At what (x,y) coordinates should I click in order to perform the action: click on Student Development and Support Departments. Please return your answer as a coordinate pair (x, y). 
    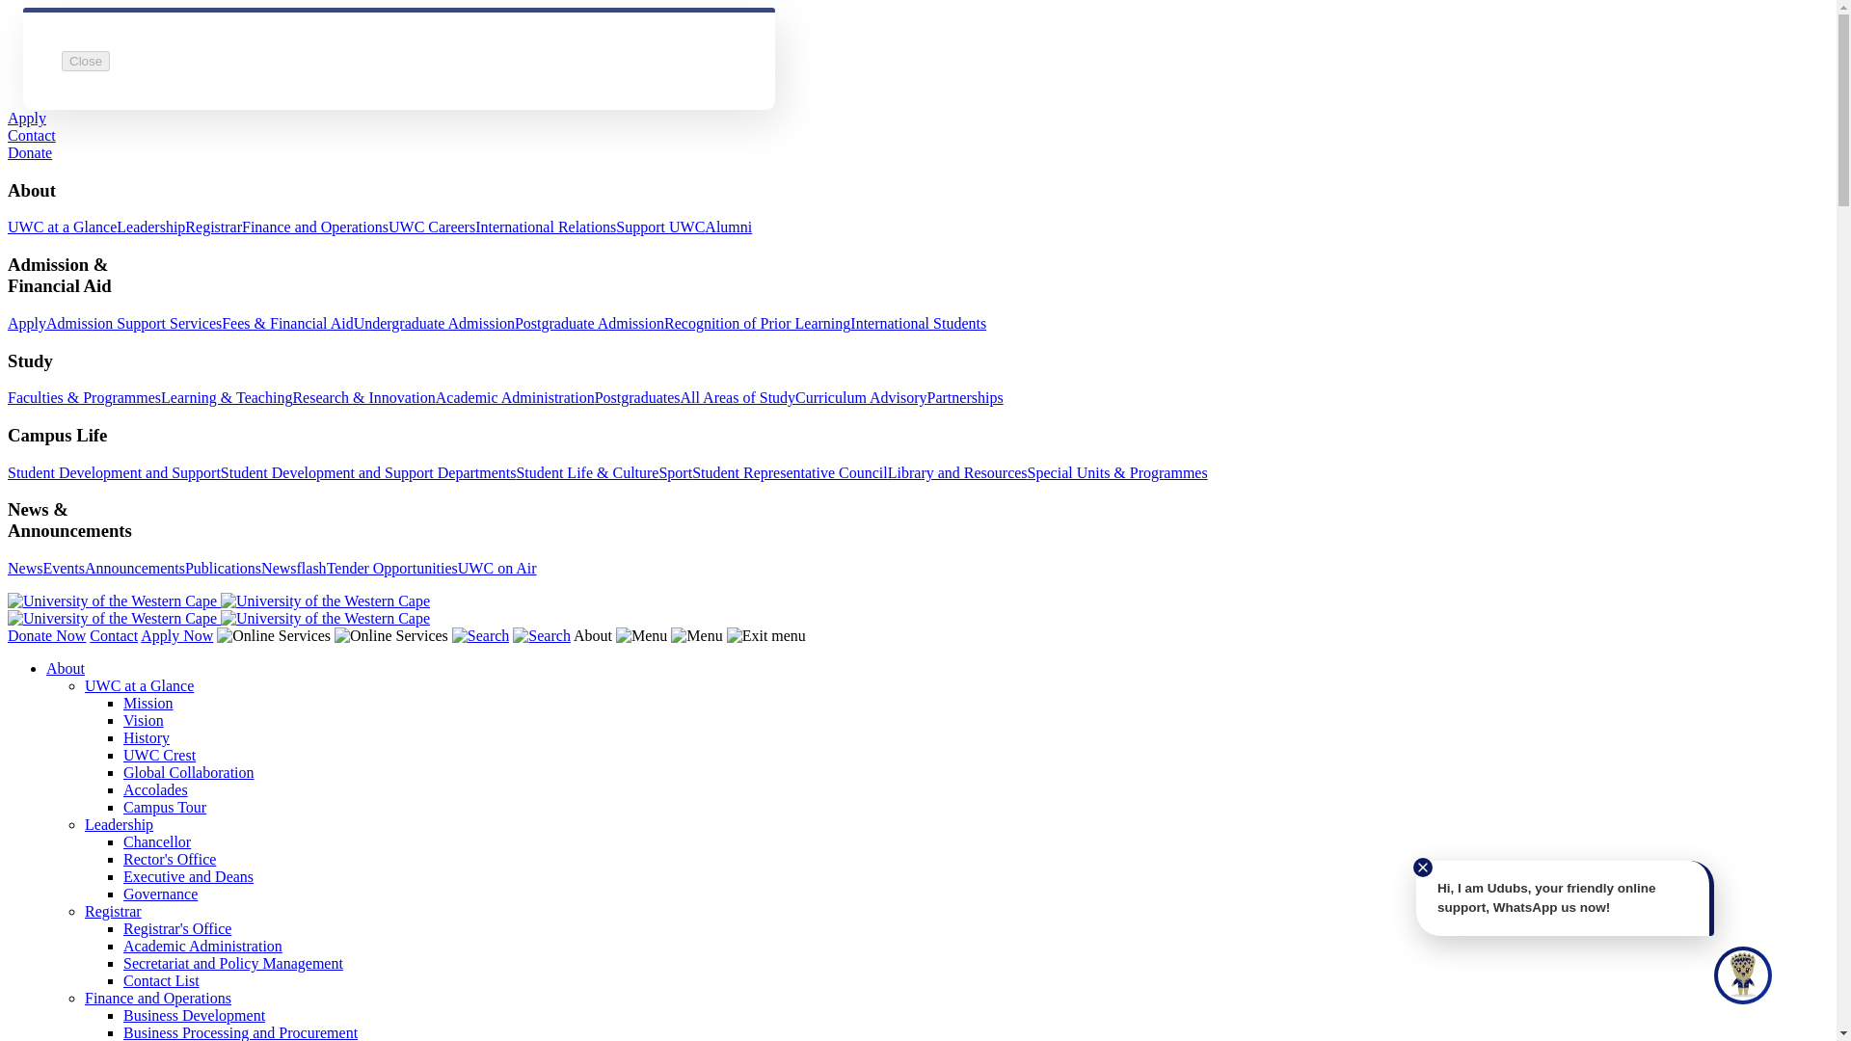
    Looking at the image, I should click on (368, 472).